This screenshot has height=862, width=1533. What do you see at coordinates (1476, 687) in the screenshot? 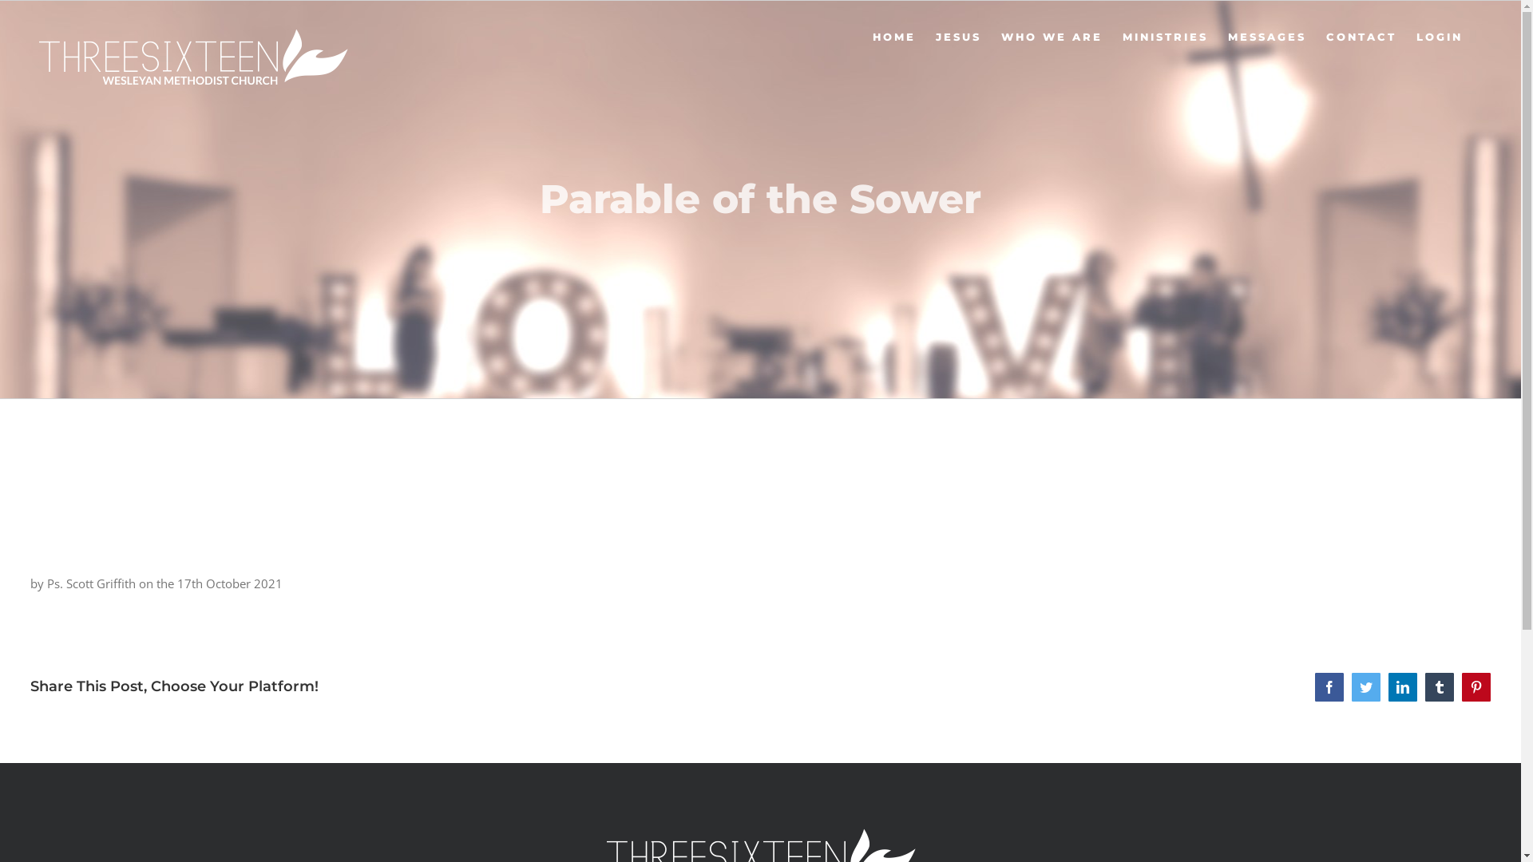
I see `Pinterest` at bounding box center [1476, 687].